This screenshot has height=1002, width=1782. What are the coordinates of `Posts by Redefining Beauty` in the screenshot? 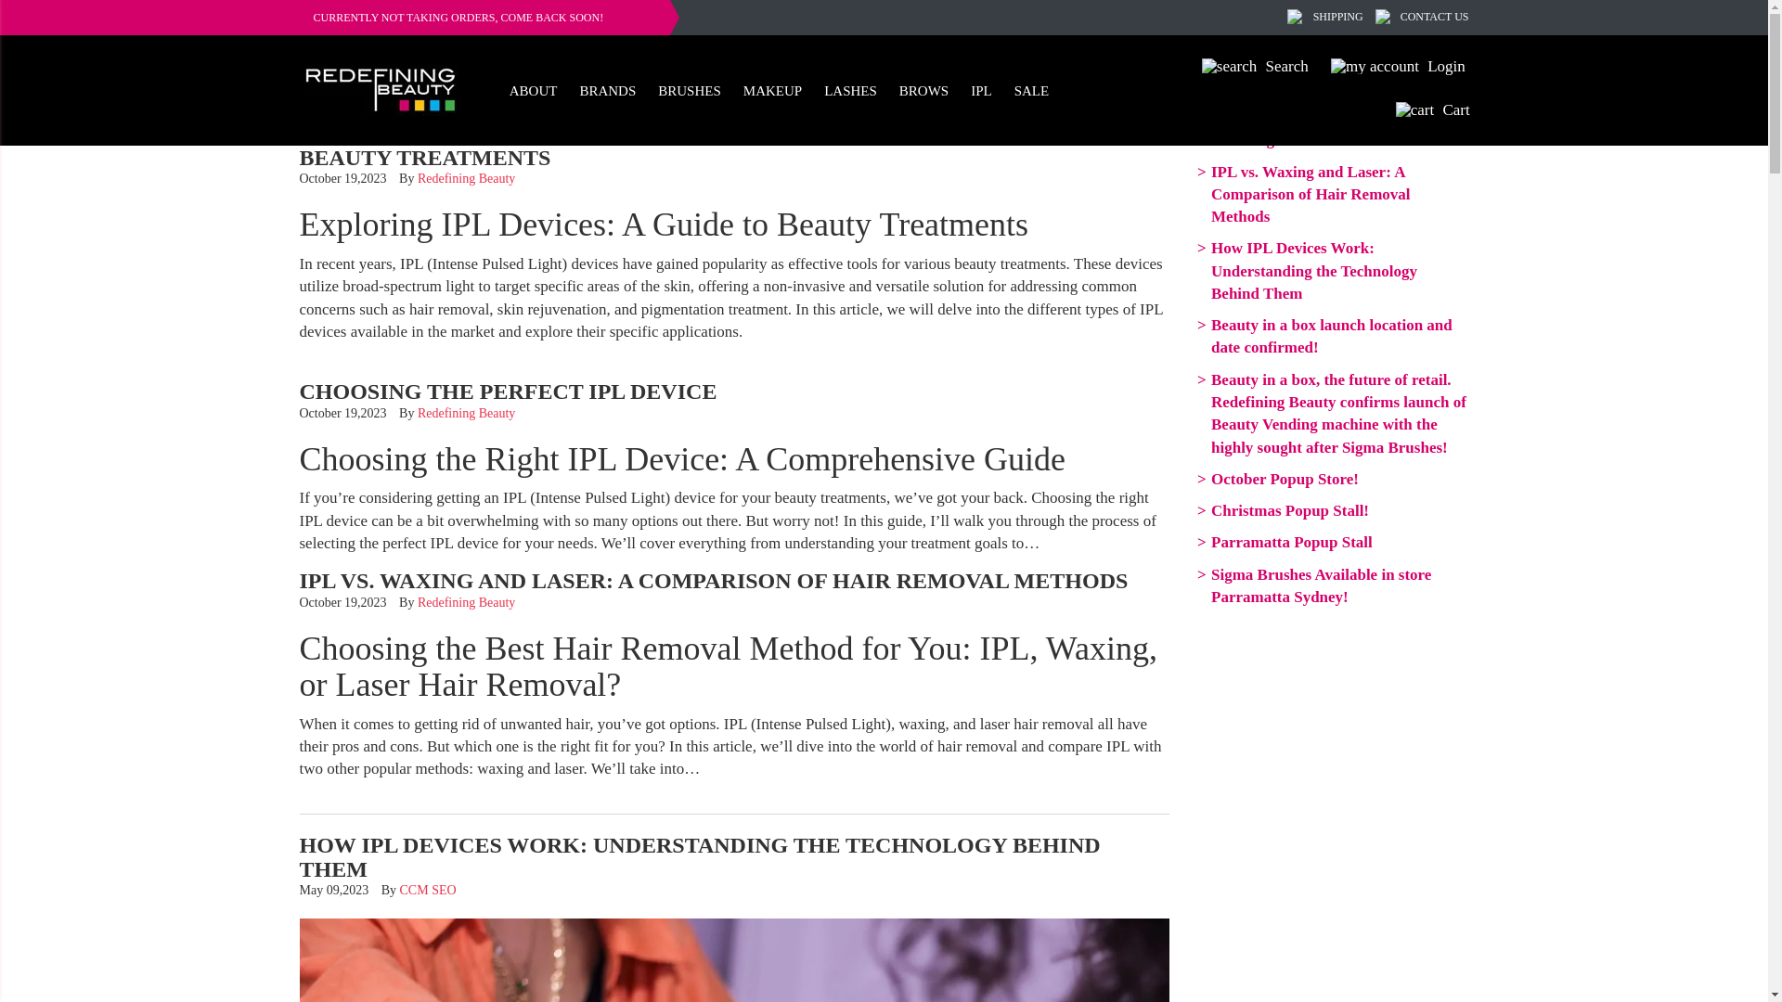 It's located at (466, 178).